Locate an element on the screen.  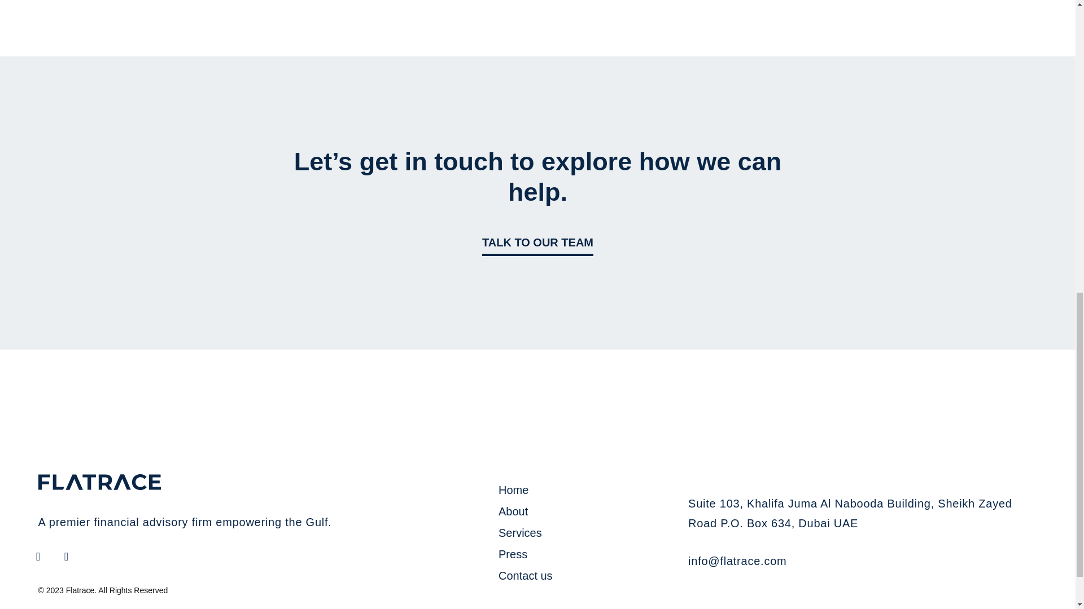
About is located at coordinates (587, 511).